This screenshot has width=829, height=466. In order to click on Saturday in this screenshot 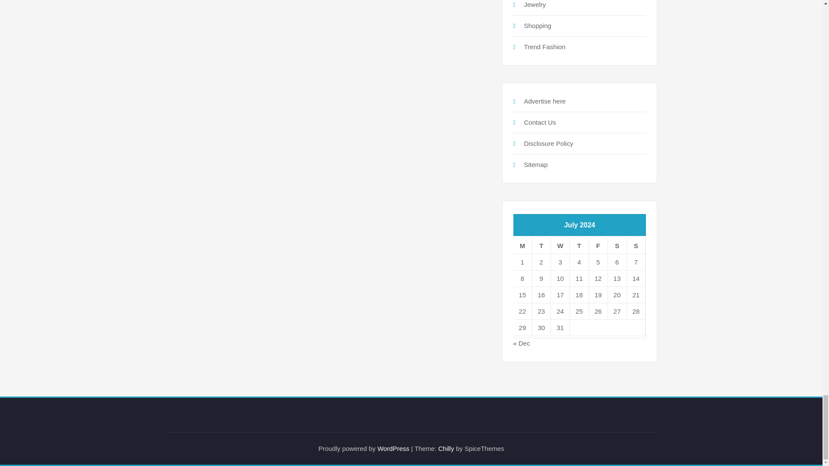, I will do `click(617, 246)`.